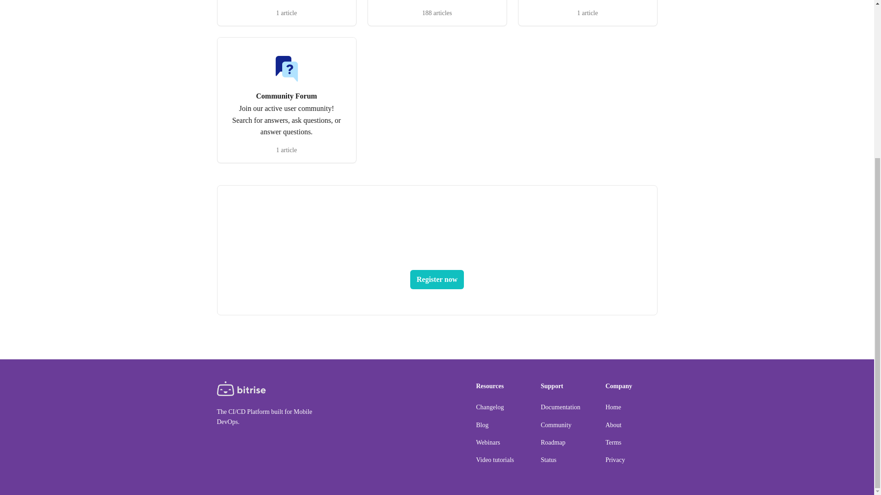 The width and height of the screenshot is (881, 495). What do you see at coordinates (488, 442) in the screenshot?
I see `Webinars` at bounding box center [488, 442].